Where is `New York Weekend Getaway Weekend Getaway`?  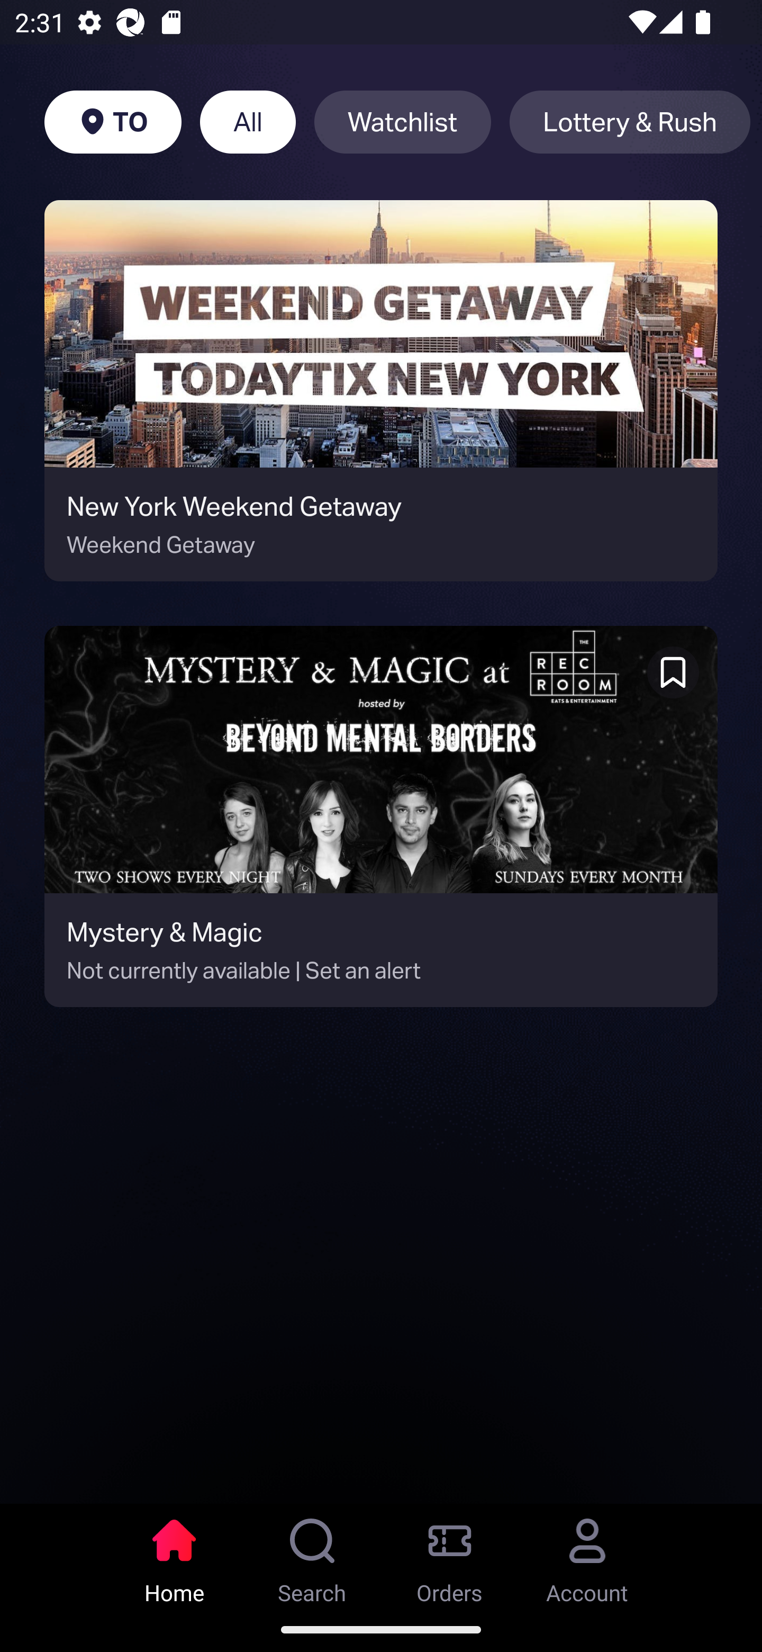
New York Weekend Getaway Weekend Getaway is located at coordinates (381, 391).